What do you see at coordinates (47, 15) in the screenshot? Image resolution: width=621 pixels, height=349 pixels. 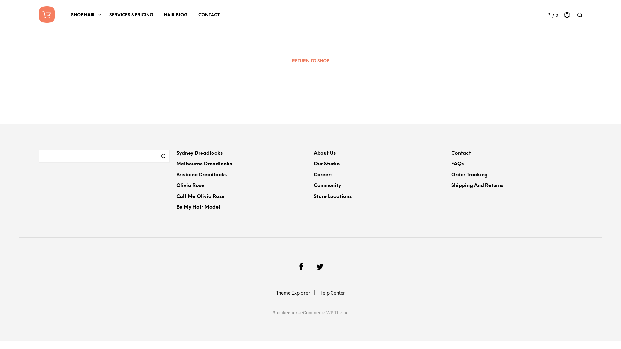 I see `Best Melbourne hair extensions` at bounding box center [47, 15].